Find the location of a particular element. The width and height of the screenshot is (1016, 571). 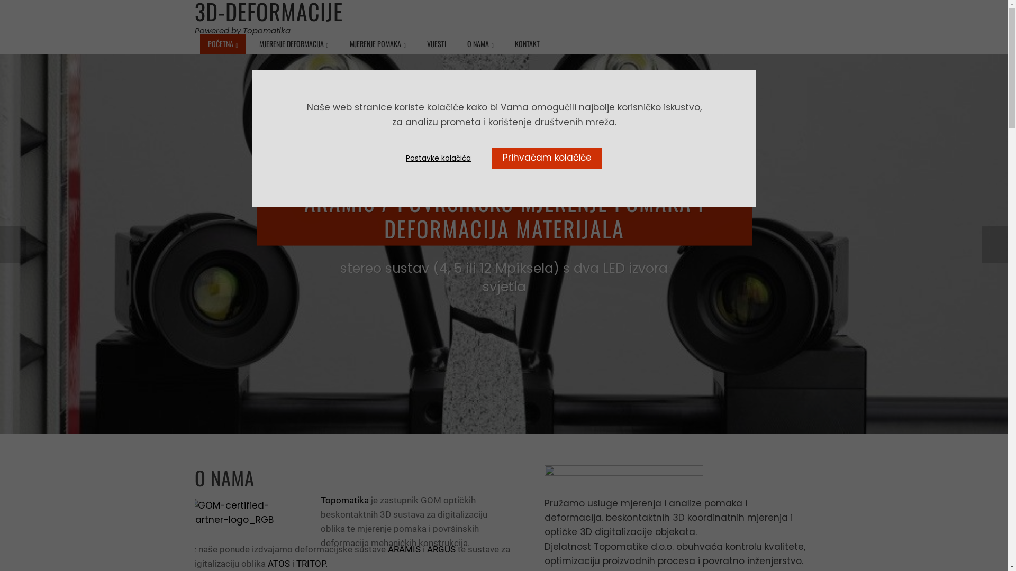

VIJESTI is located at coordinates (437, 44).